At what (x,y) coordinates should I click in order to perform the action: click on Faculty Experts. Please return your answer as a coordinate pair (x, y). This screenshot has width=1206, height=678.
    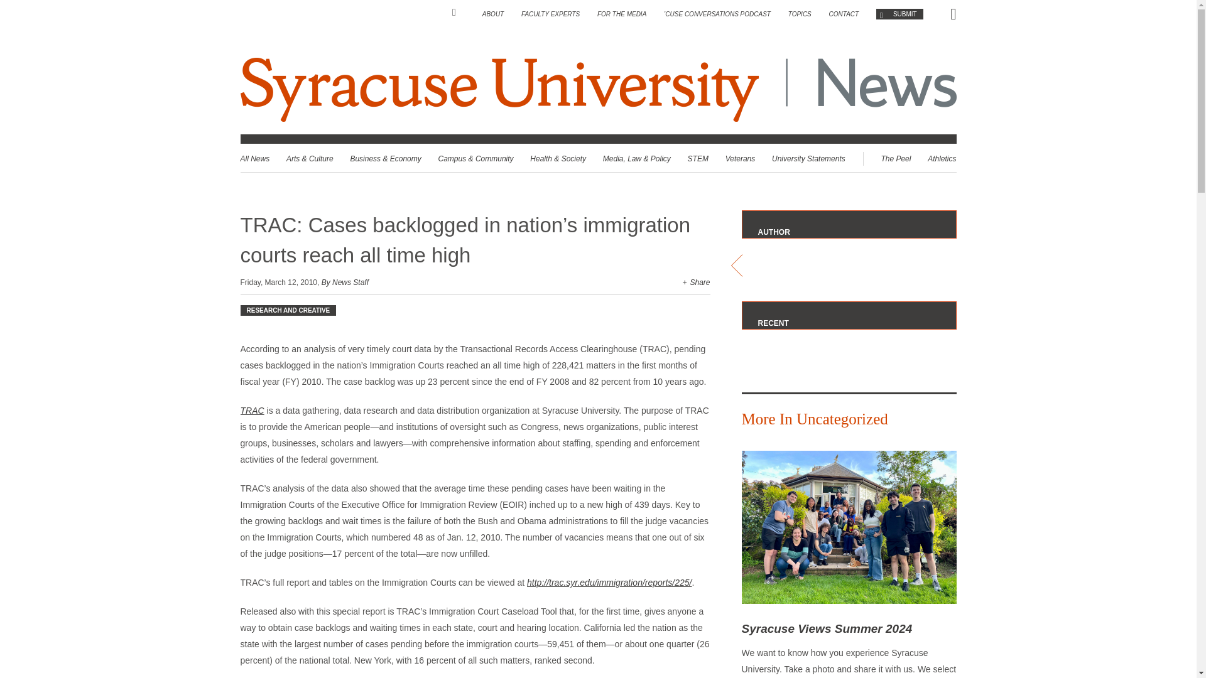
    Looking at the image, I should click on (550, 14).